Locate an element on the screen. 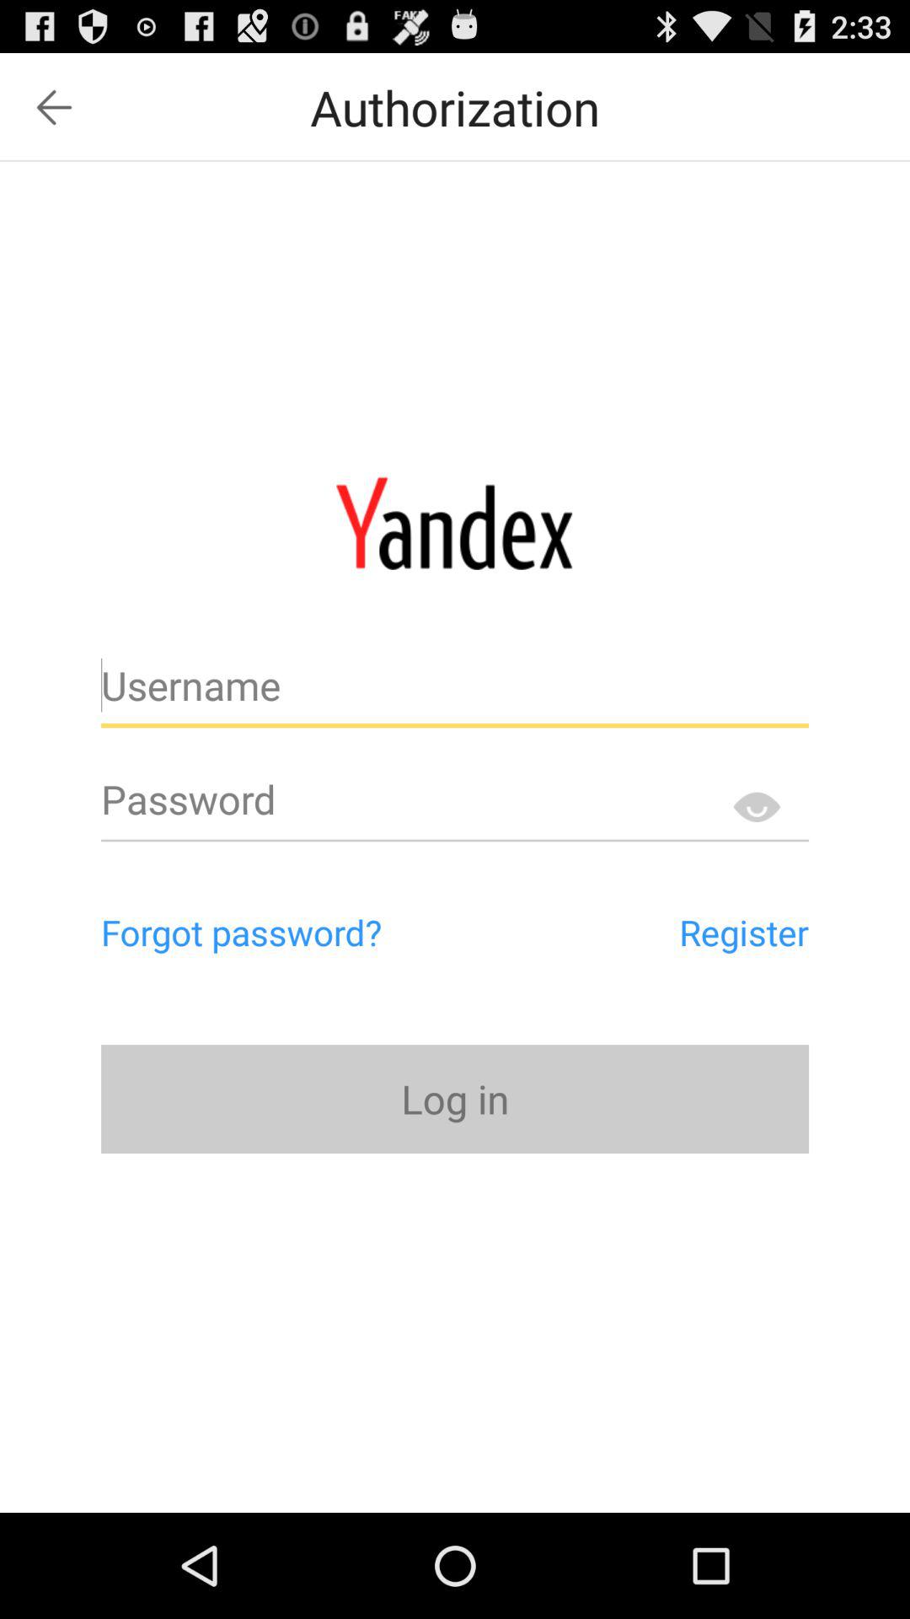  turn on log in at the bottom is located at coordinates (455, 1098).